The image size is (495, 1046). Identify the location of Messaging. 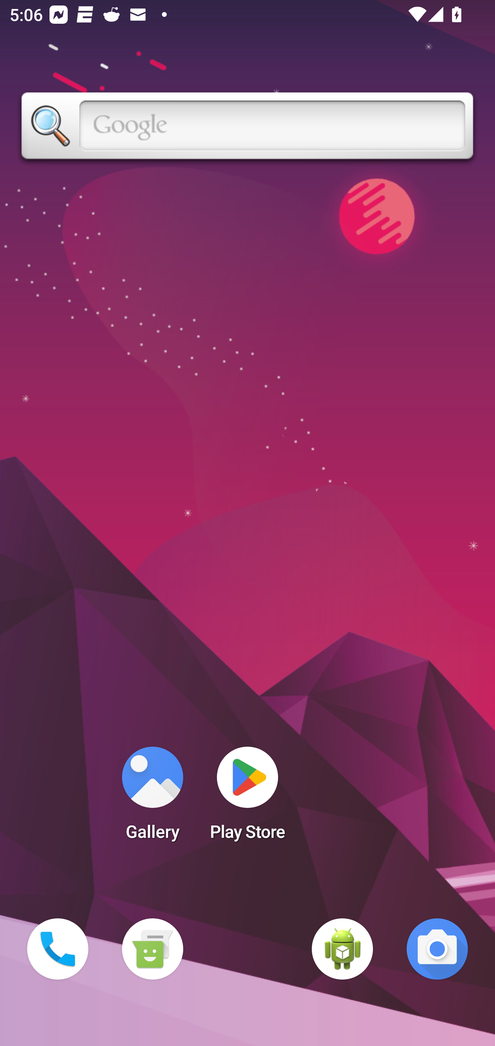
(152, 949).